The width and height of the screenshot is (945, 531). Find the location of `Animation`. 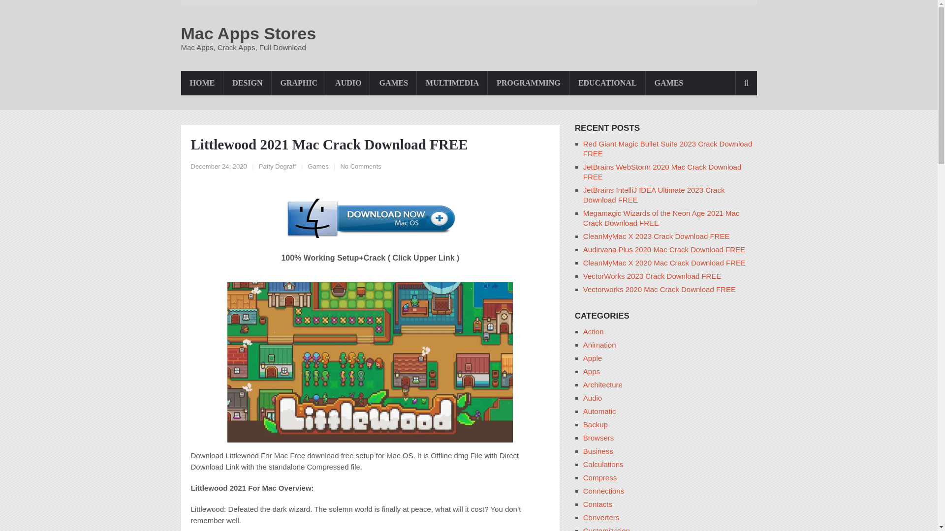

Animation is located at coordinates (599, 345).